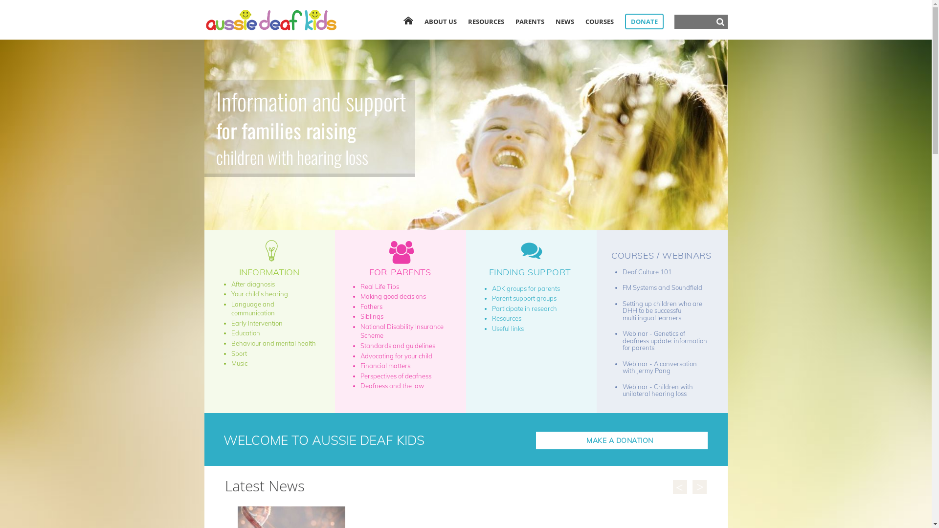 Image resolution: width=939 pixels, height=528 pixels. What do you see at coordinates (256, 323) in the screenshot?
I see `Early Intervention` at bounding box center [256, 323].